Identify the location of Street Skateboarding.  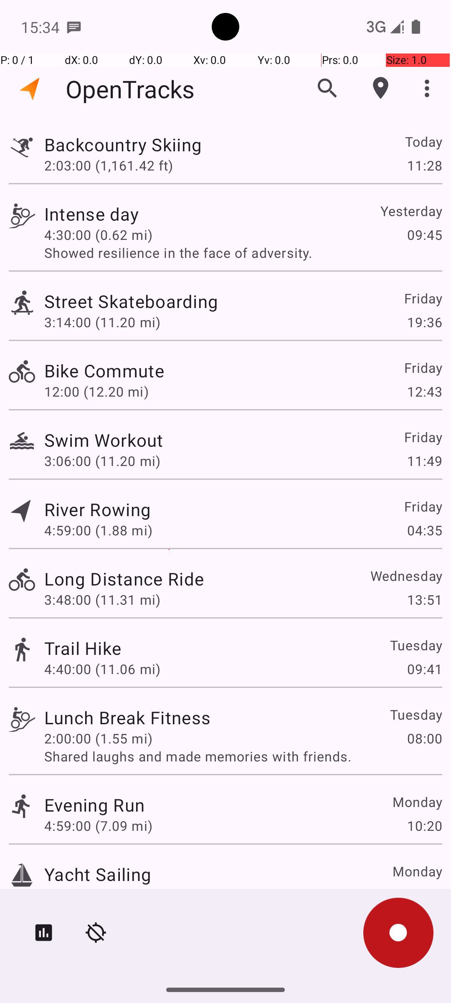
(131, 301).